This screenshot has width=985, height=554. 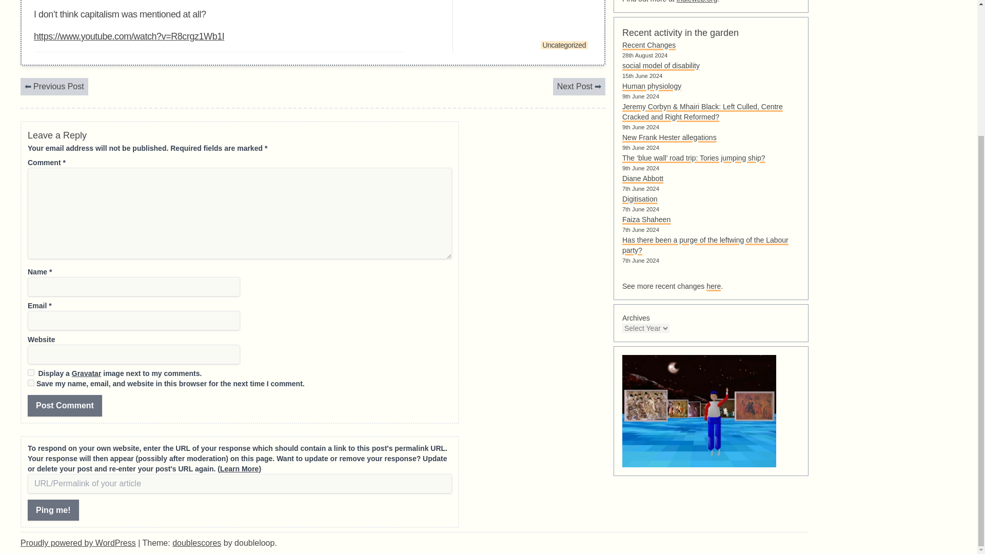 I want to click on Has there been a purge of the leftwing of the Labour party?, so click(x=705, y=245).